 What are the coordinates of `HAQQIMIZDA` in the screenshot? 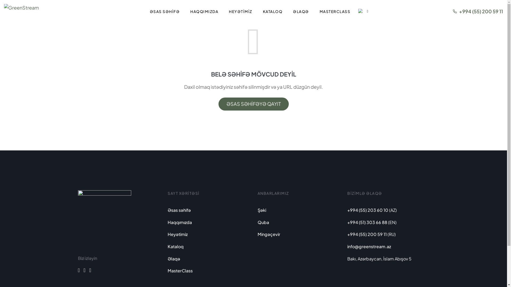 It's located at (204, 11).